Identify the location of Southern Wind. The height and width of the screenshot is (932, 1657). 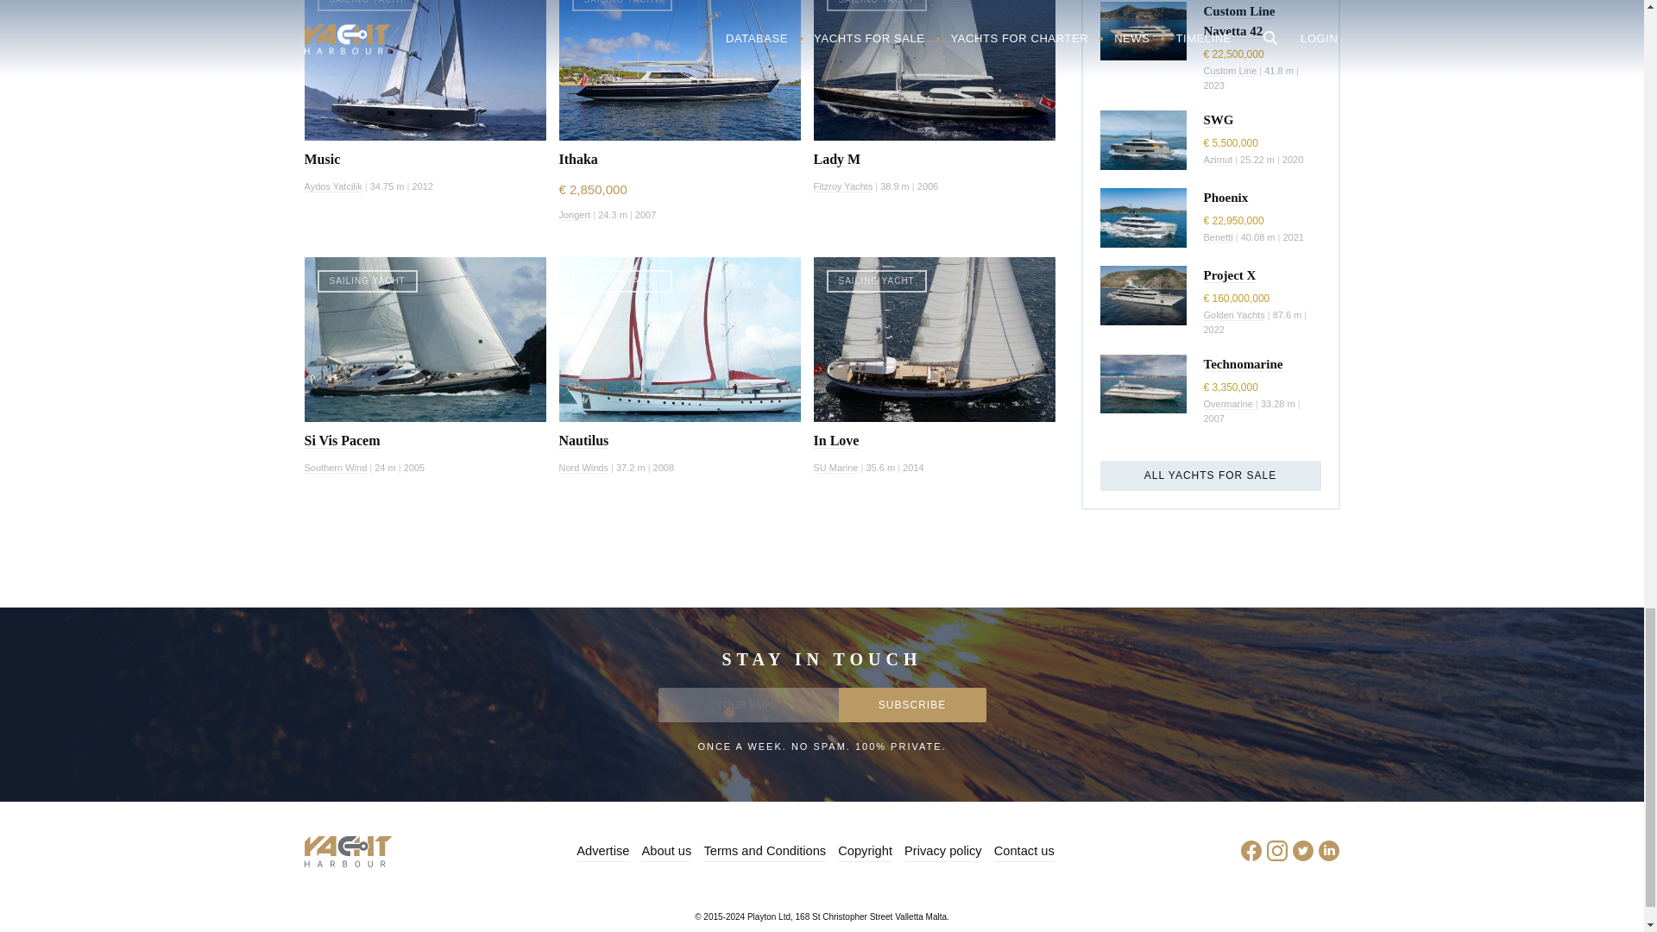
(335, 468).